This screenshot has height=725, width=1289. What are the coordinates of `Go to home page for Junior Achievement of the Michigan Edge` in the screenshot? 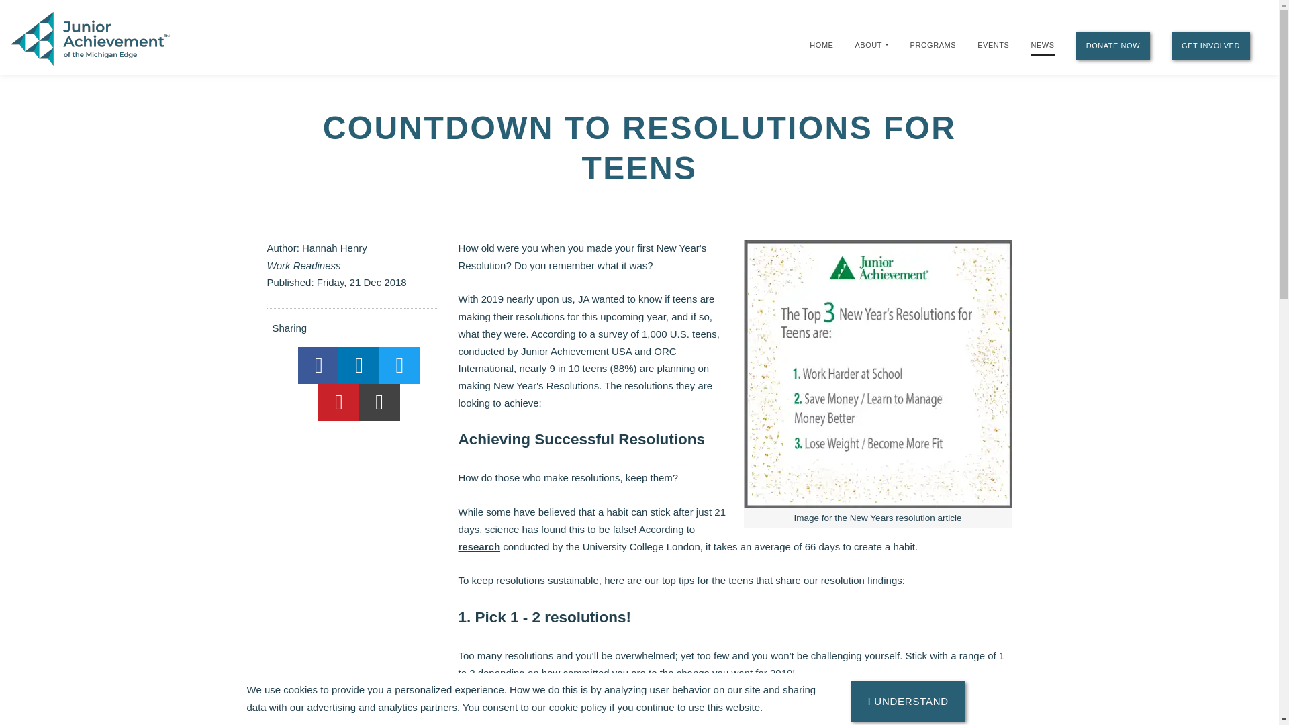 It's located at (91, 38).